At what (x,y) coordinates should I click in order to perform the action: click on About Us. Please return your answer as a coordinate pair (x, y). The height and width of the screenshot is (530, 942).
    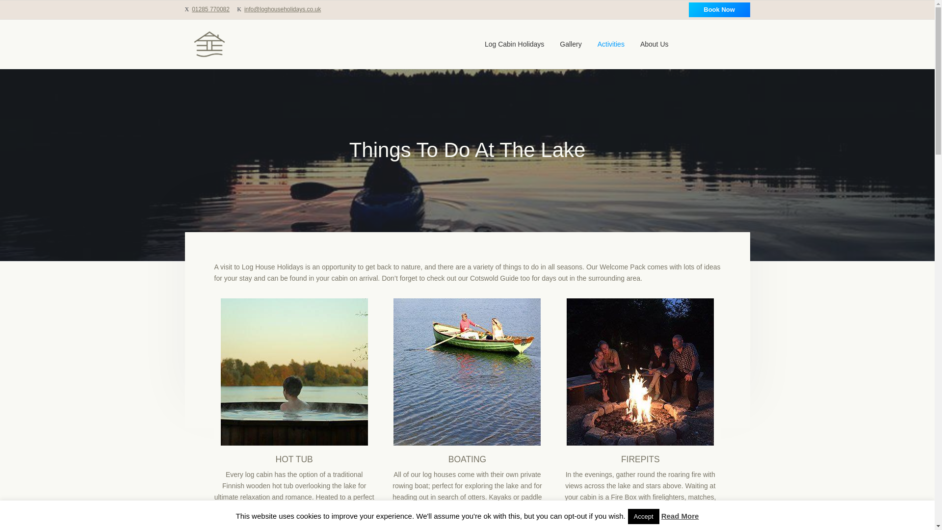
    Looking at the image, I should click on (654, 44).